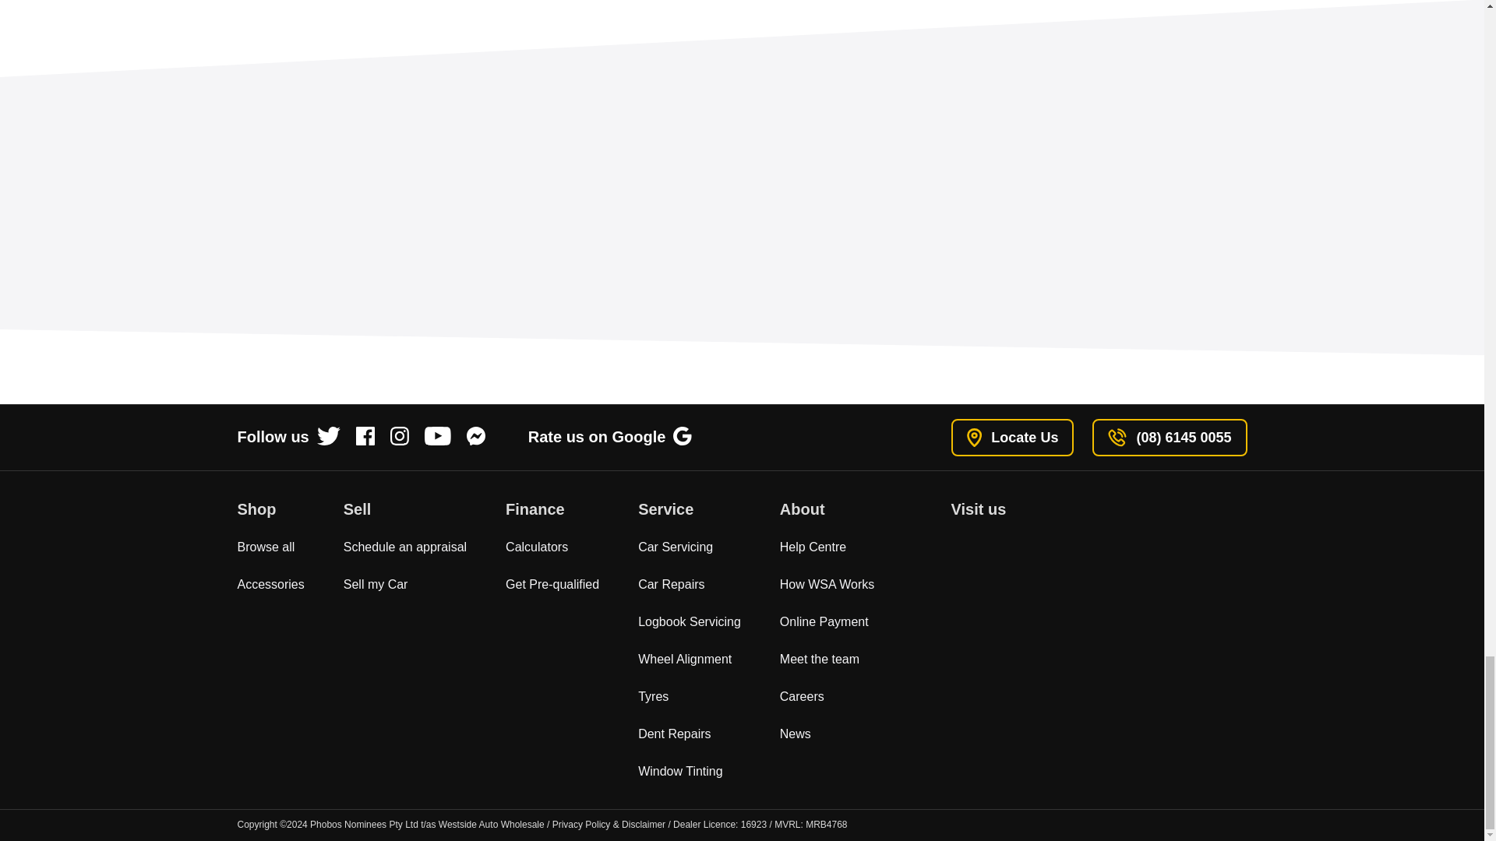 The height and width of the screenshot is (841, 1496). What do you see at coordinates (438, 436) in the screenshot?
I see `youtube` at bounding box center [438, 436].